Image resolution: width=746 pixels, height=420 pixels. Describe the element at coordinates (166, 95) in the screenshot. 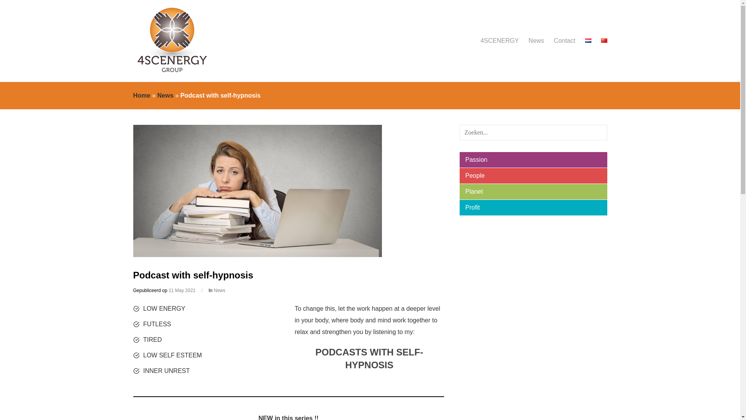

I see `News` at that location.